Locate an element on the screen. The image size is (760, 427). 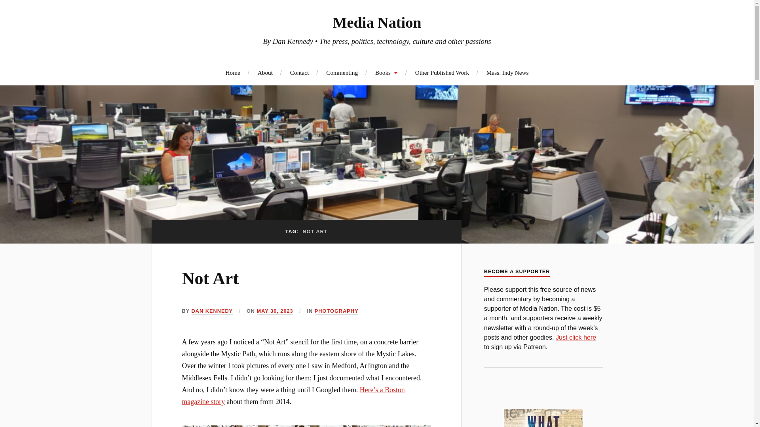
MAY 30, 2023 is located at coordinates (275, 311).